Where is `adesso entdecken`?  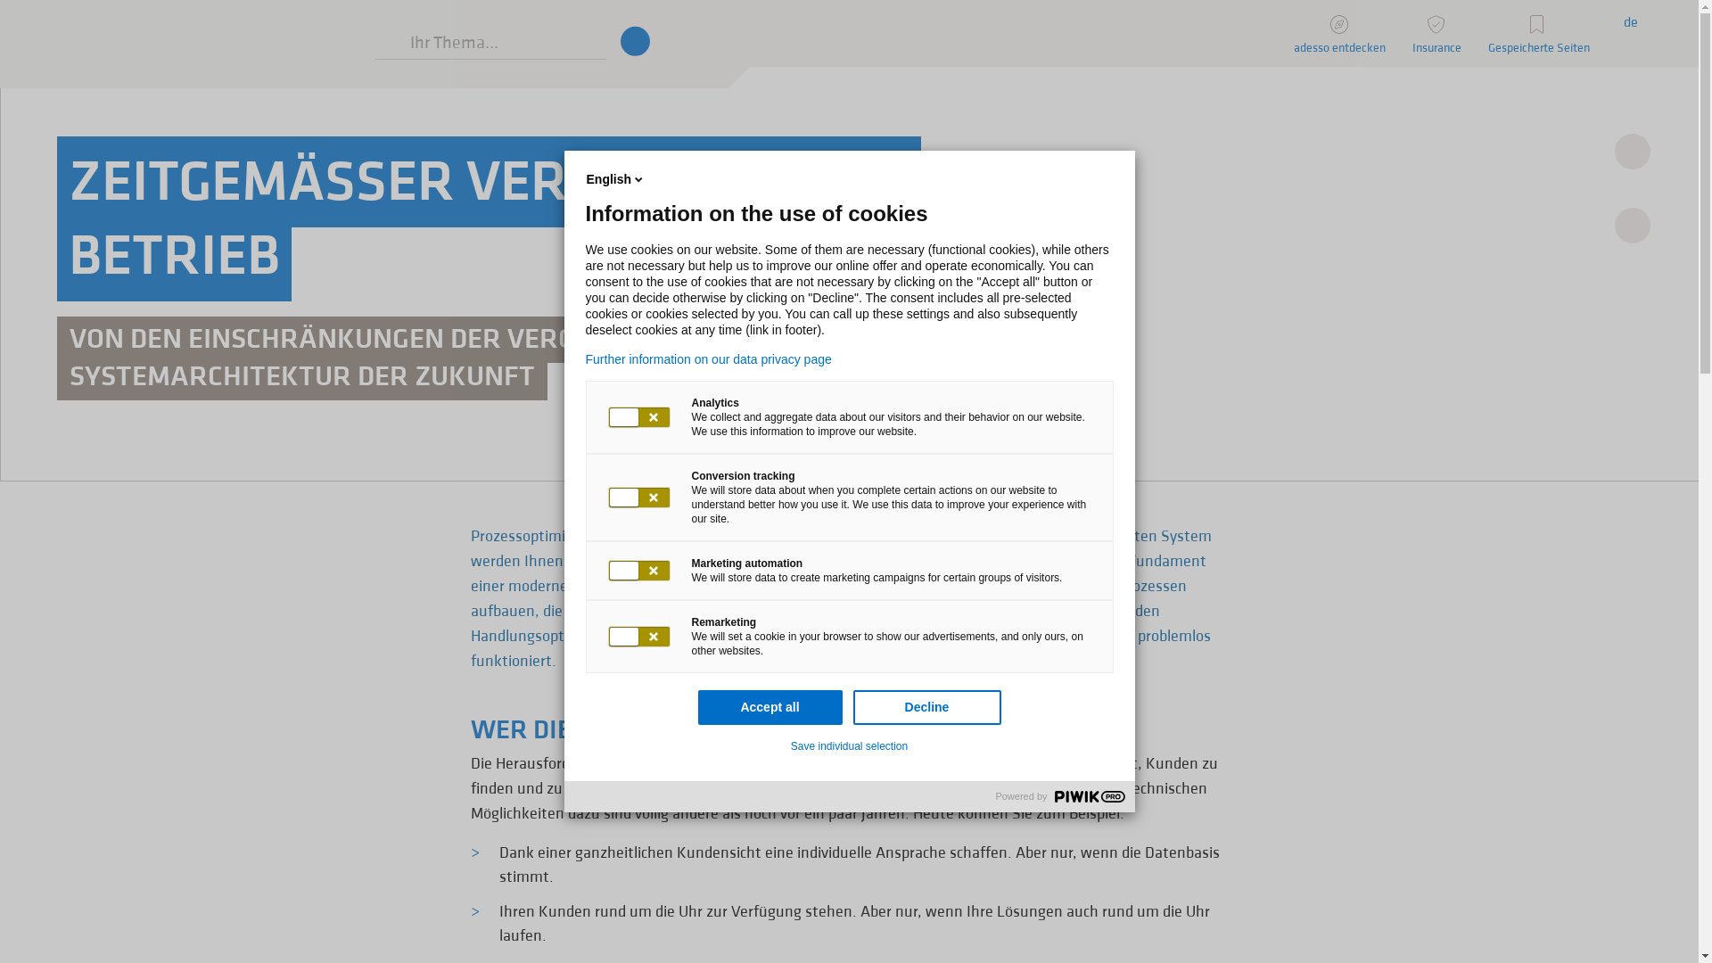
adesso entdecken is located at coordinates (1339, 34).